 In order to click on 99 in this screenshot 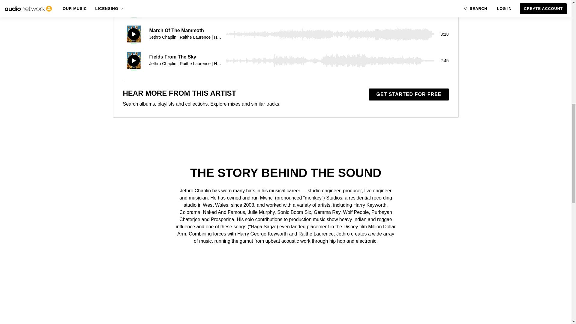, I will do `click(330, 34)`.